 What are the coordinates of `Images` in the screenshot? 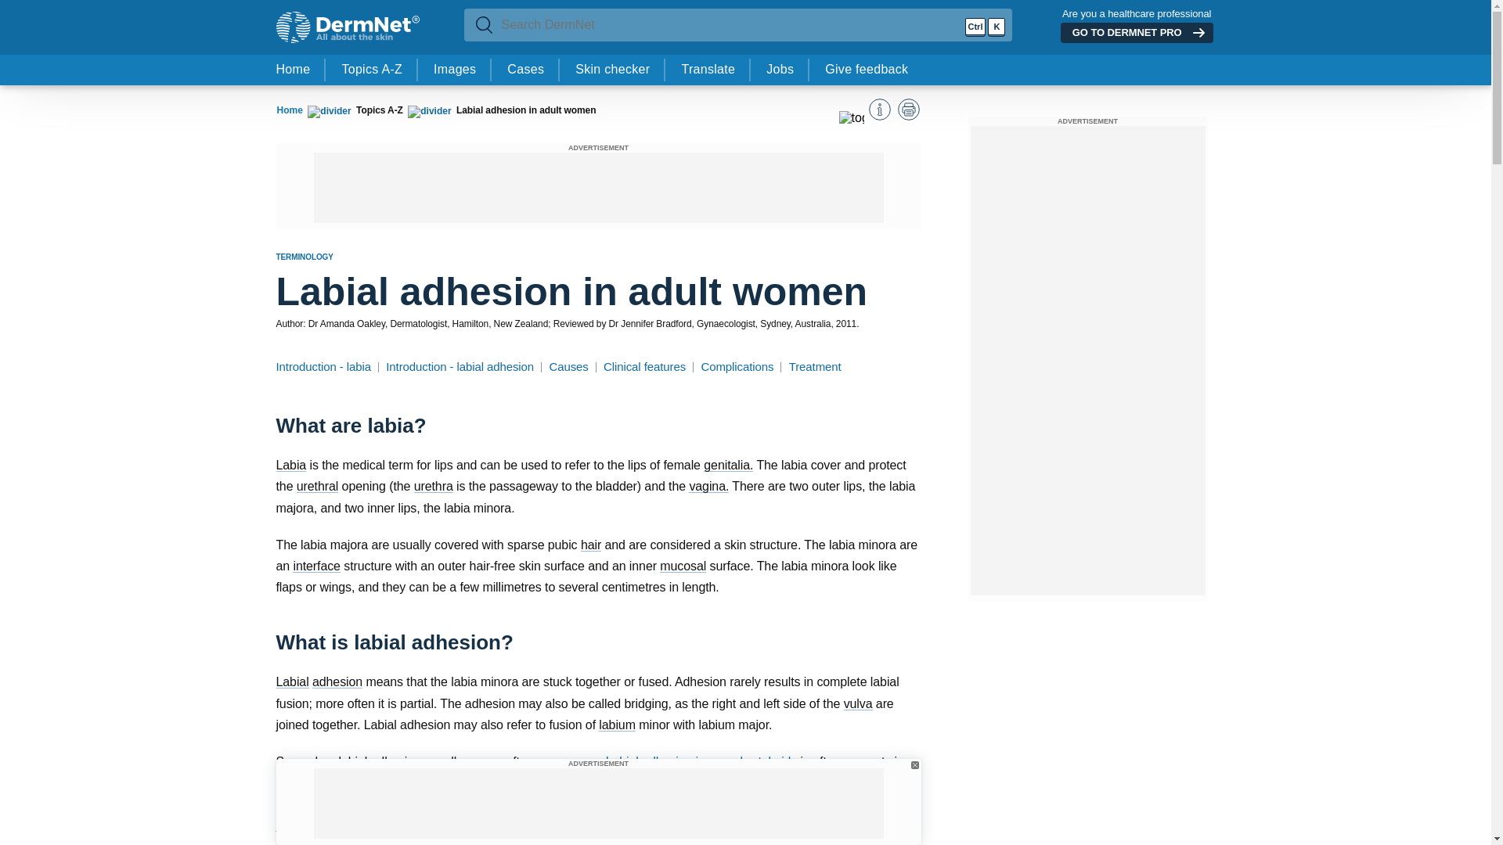 It's located at (454, 70).